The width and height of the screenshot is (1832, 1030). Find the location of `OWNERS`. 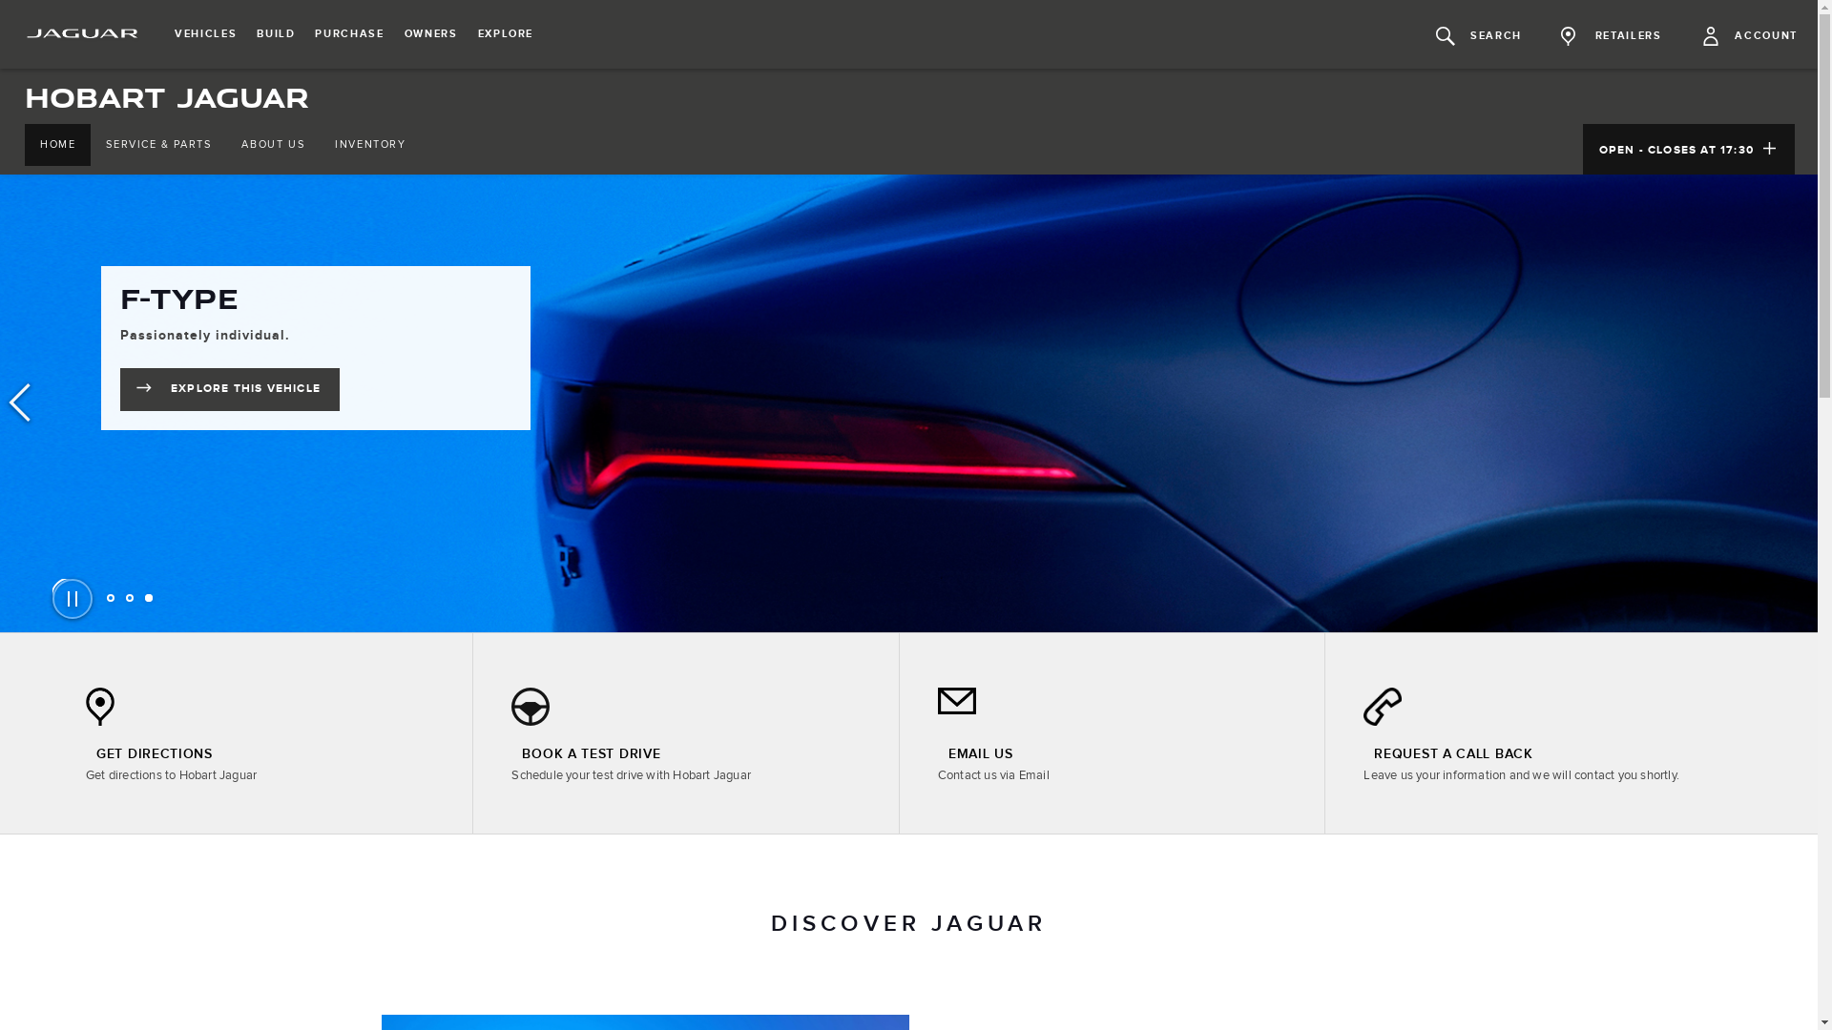

OWNERS is located at coordinates (431, 34).